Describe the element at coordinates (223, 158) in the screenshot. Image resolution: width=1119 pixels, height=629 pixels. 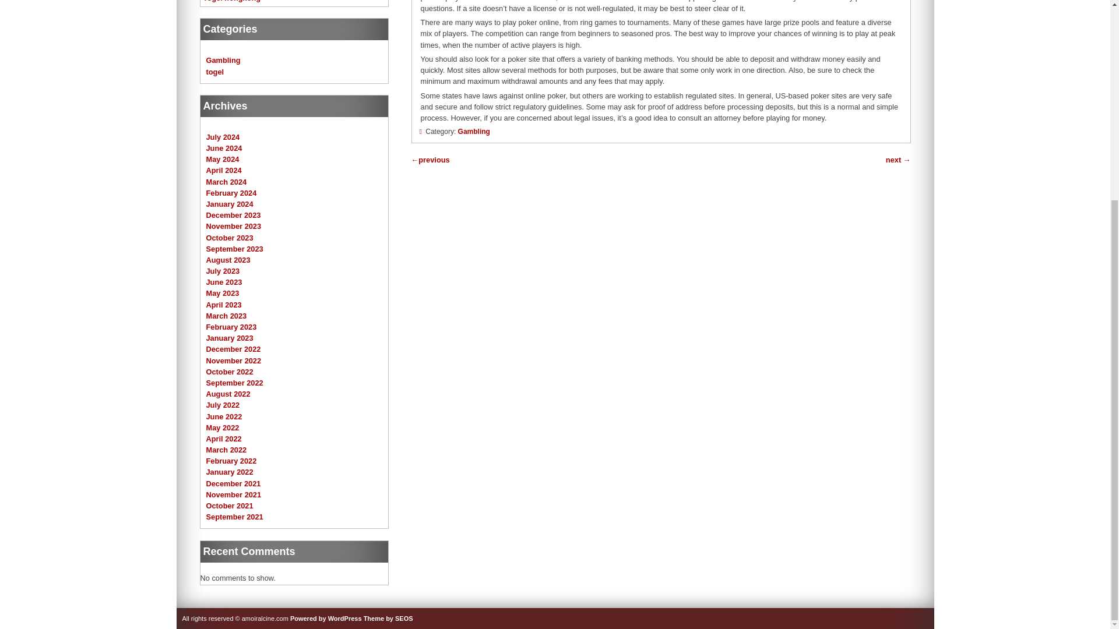
I see `May 2024` at that location.